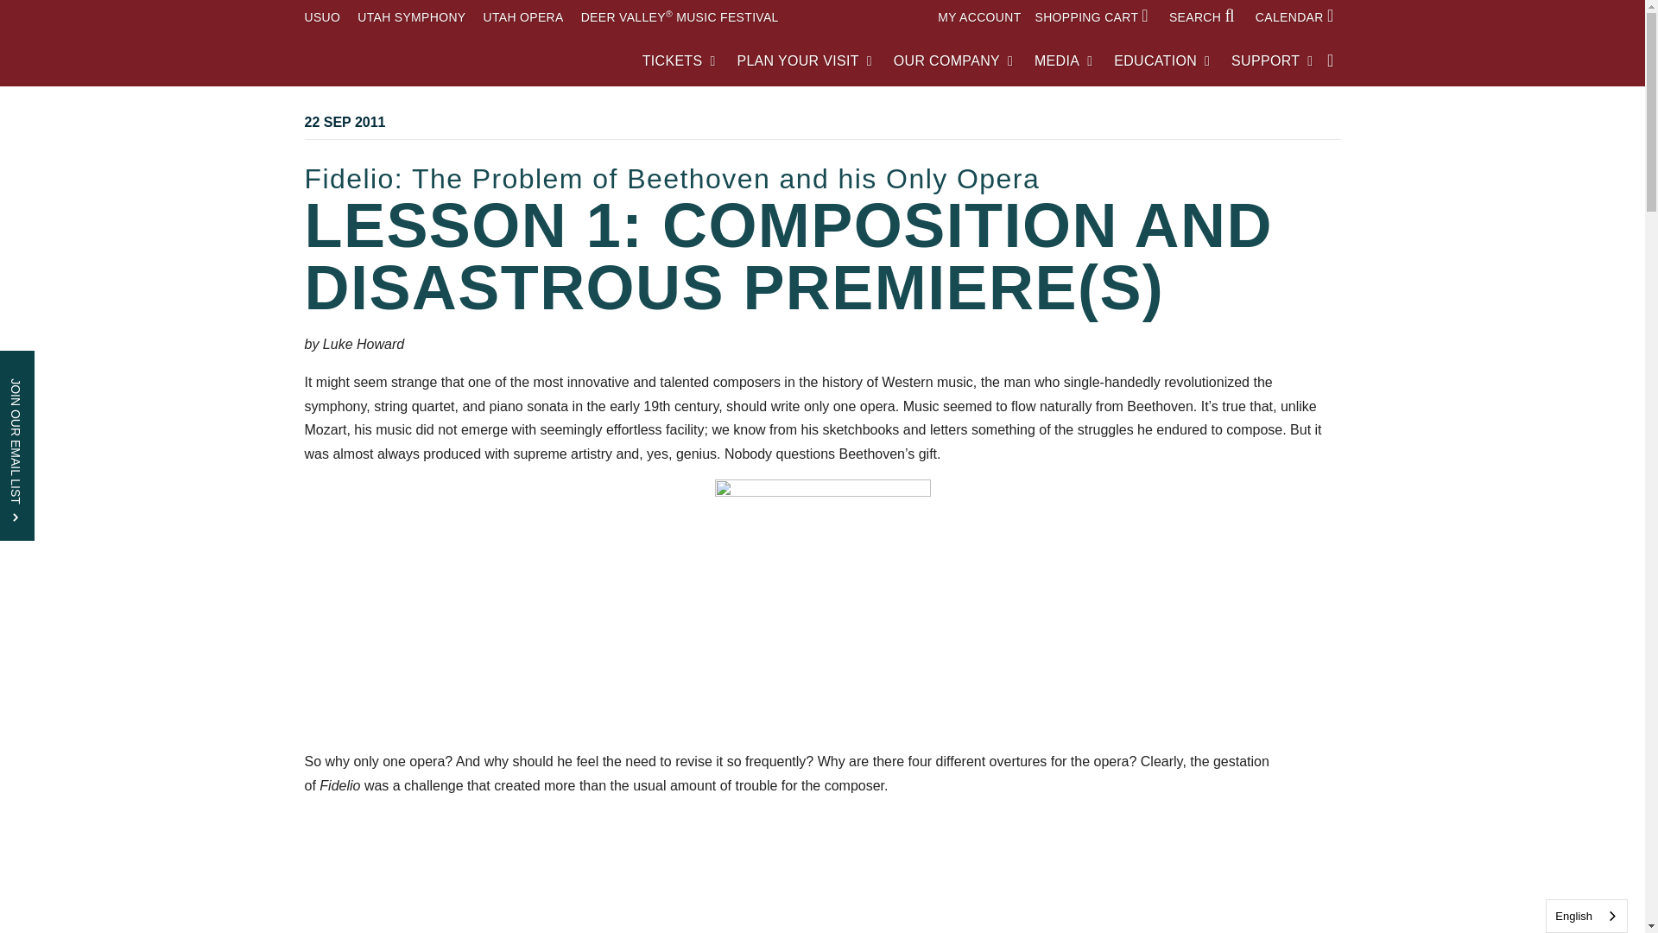 This screenshot has height=933, width=1658. I want to click on MEDIA, so click(1064, 60).